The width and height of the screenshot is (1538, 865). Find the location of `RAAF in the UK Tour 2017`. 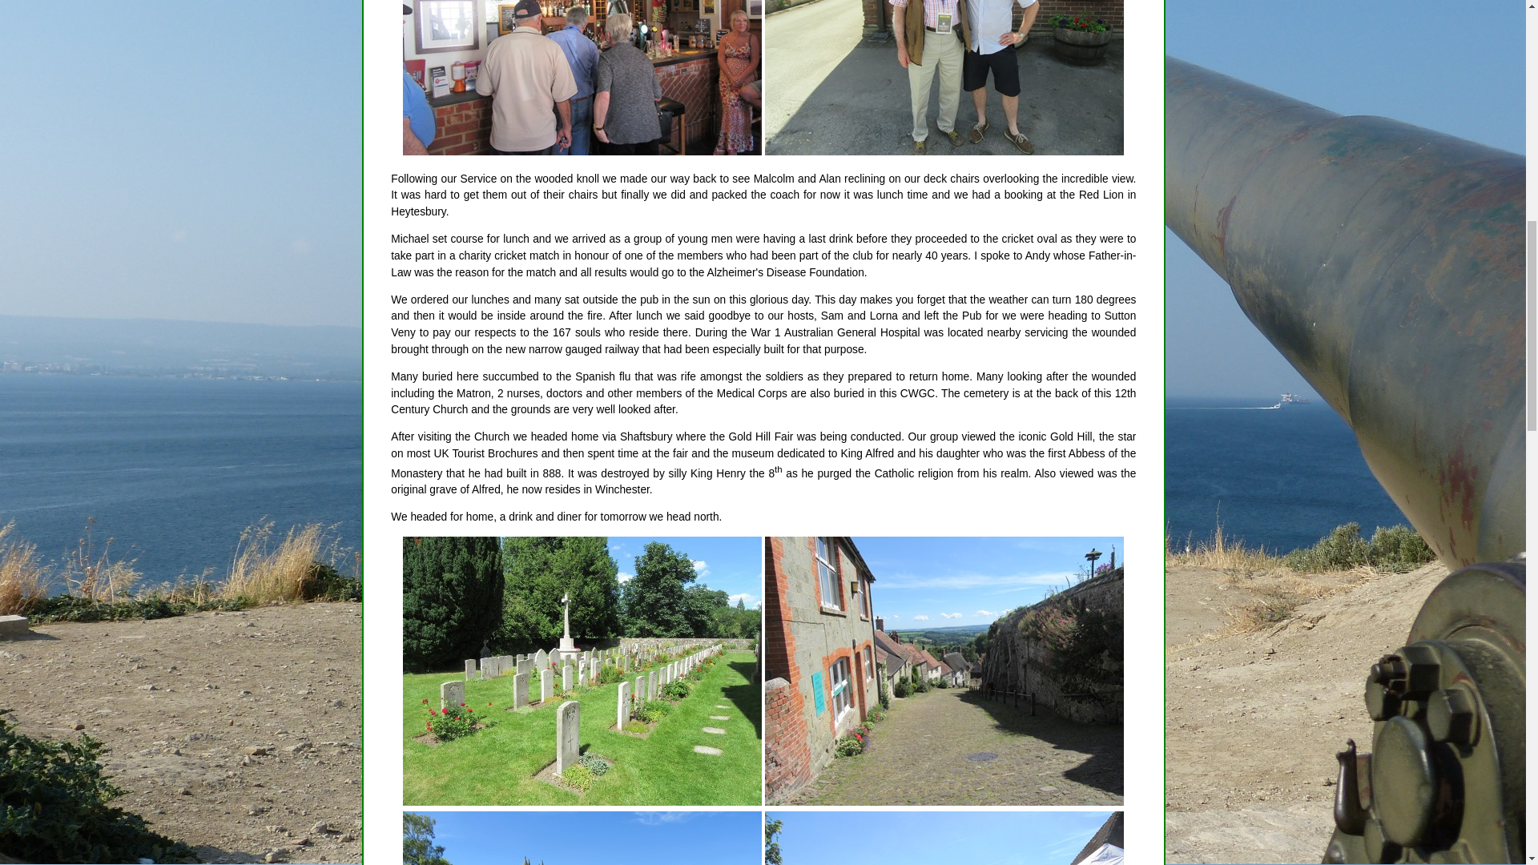

RAAF in the UK Tour 2017 is located at coordinates (944, 670).